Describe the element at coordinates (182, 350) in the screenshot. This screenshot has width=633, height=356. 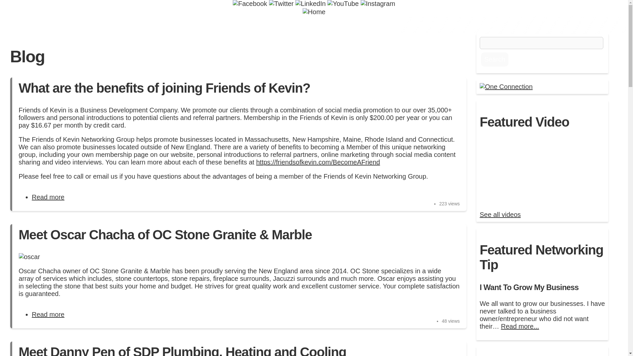
I see `Meet Danny Pen of SDP Plumbing, Heating and Cooling` at that location.